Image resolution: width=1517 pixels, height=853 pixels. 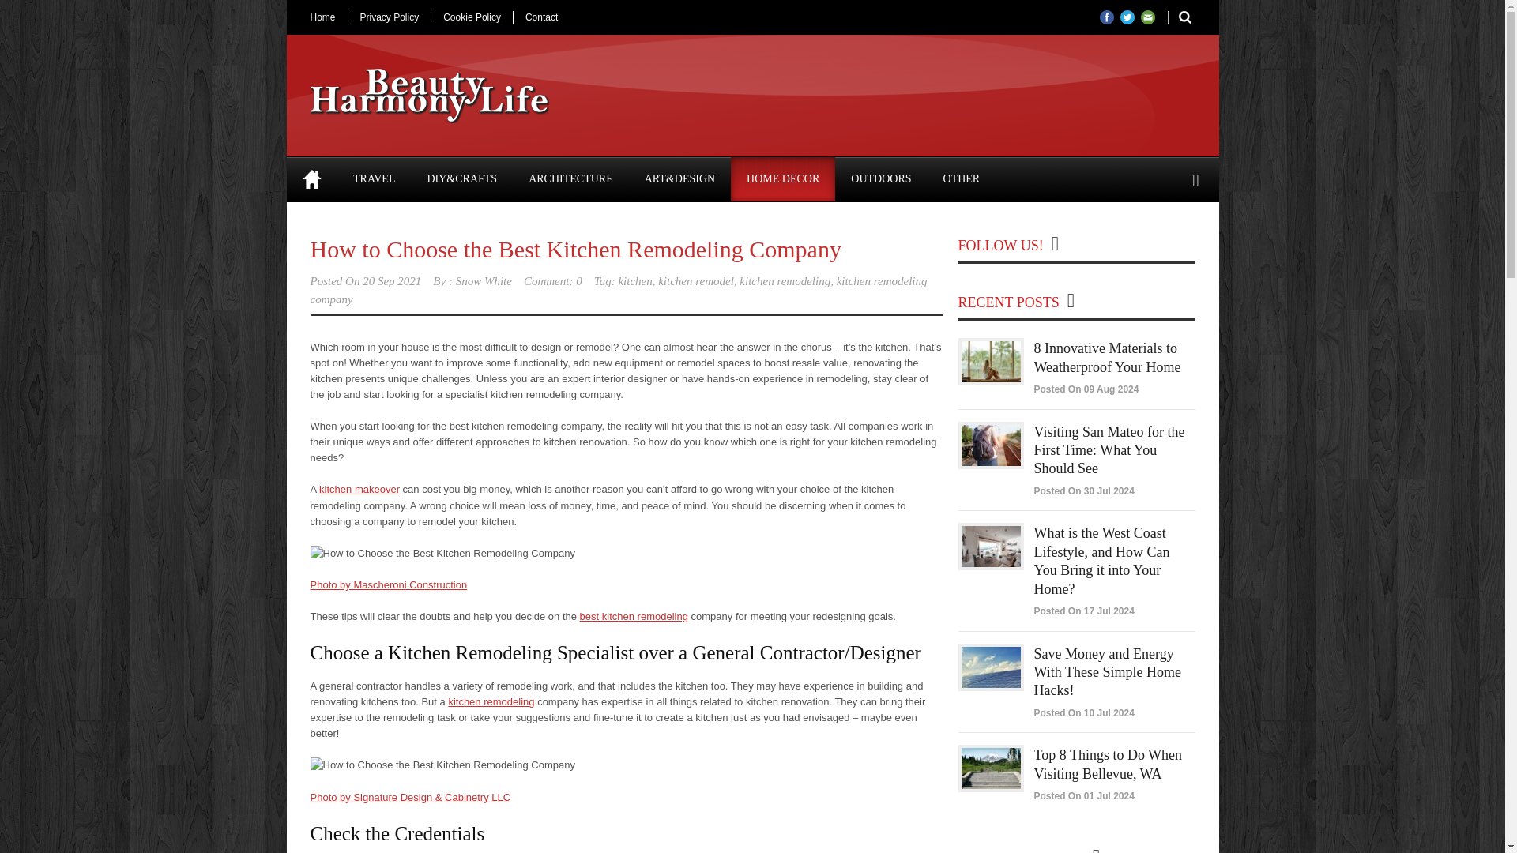 What do you see at coordinates (574, 249) in the screenshot?
I see `How to Choose the Best Kitchen Remodeling Company` at bounding box center [574, 249].